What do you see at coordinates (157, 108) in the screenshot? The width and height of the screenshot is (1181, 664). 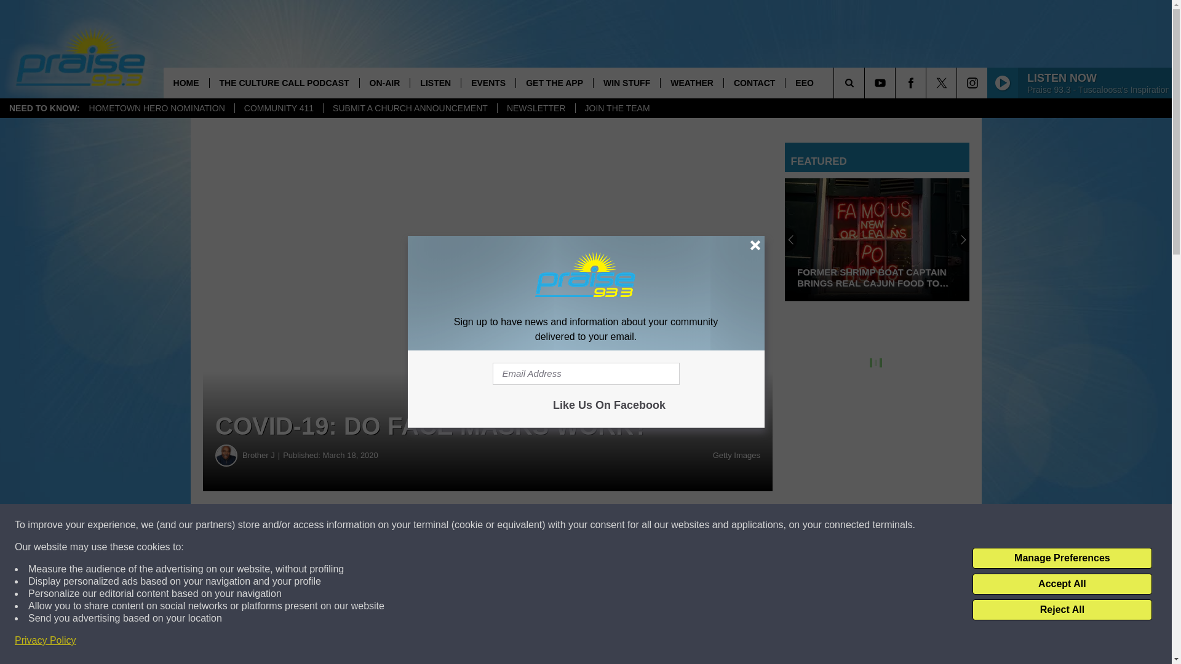 I see `HOMETOWN HERO NOMINATION` at bounding box center [157, 108].